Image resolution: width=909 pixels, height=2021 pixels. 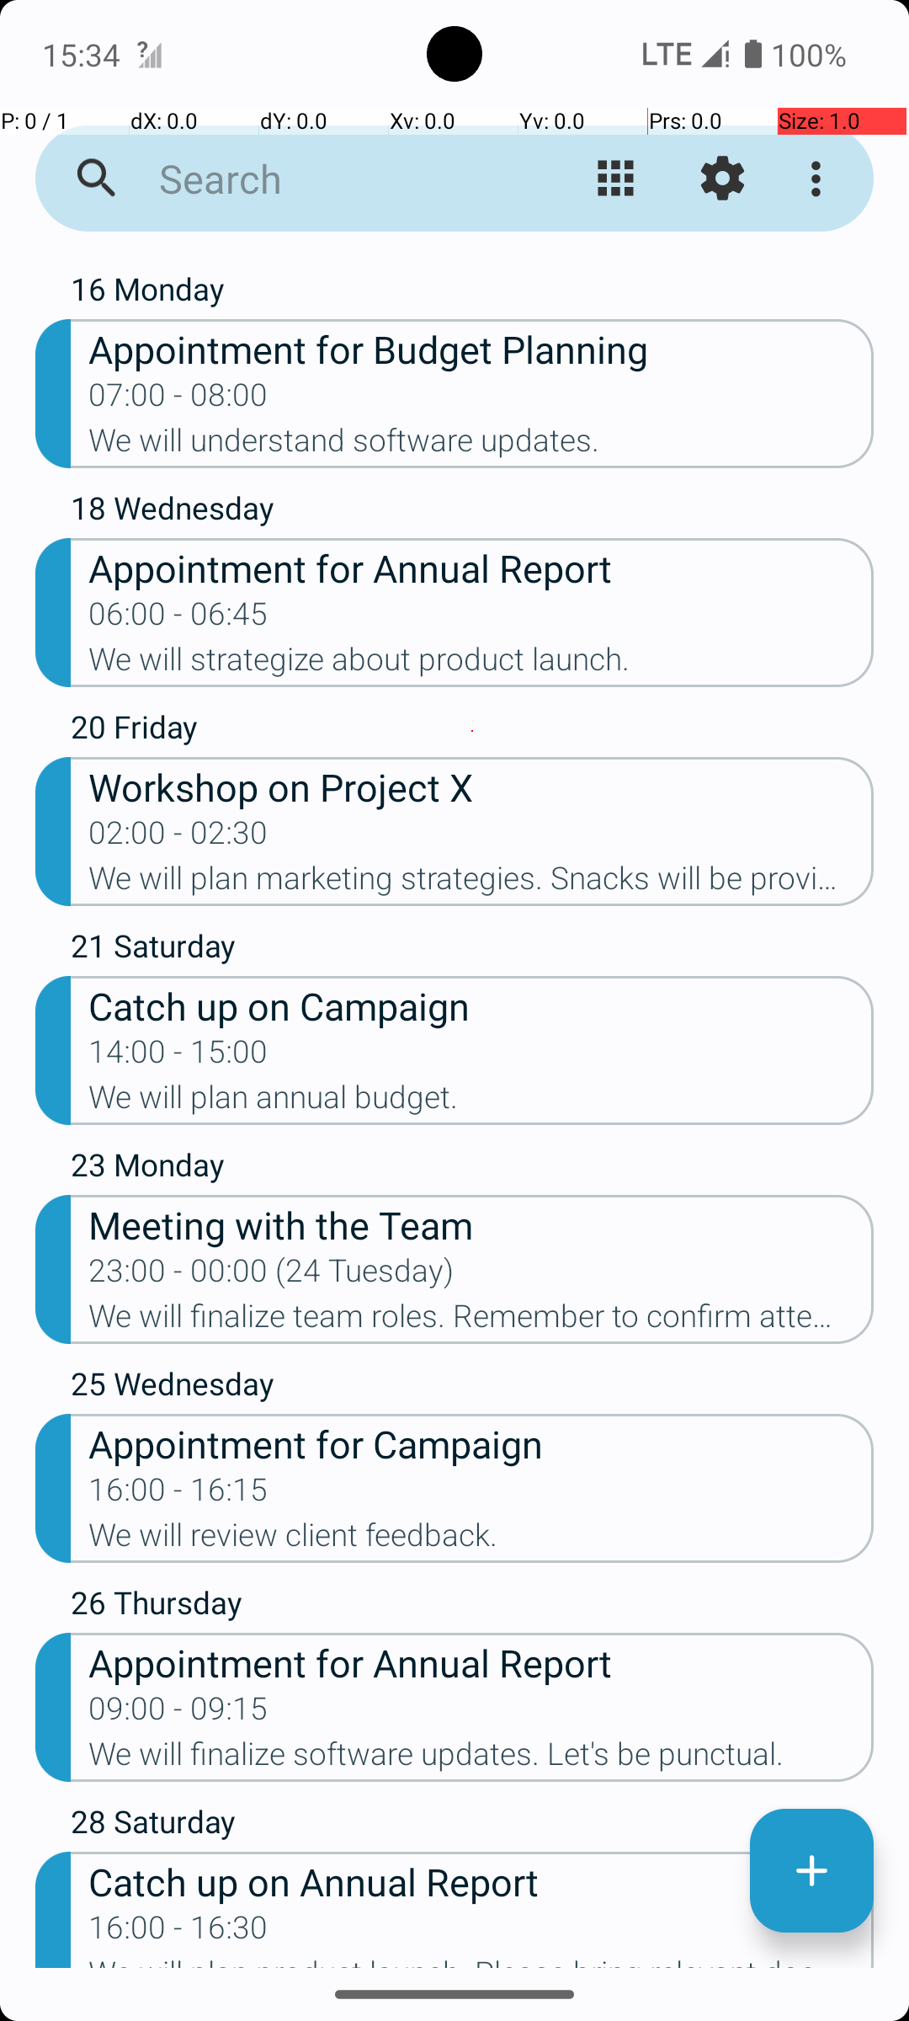 I want to click on We will strategize about product launch., so click(x=481, y=664).